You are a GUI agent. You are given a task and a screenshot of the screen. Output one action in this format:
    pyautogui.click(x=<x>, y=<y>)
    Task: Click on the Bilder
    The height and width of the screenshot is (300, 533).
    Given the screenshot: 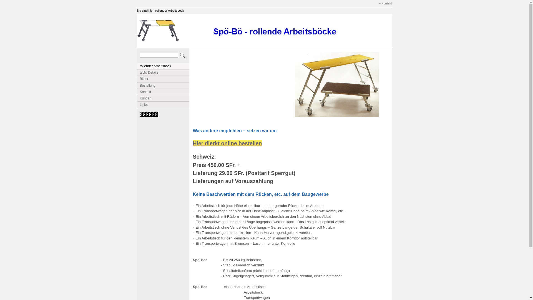 What is the action you would take?
    pyautogui.click(x=163, y=79)
    